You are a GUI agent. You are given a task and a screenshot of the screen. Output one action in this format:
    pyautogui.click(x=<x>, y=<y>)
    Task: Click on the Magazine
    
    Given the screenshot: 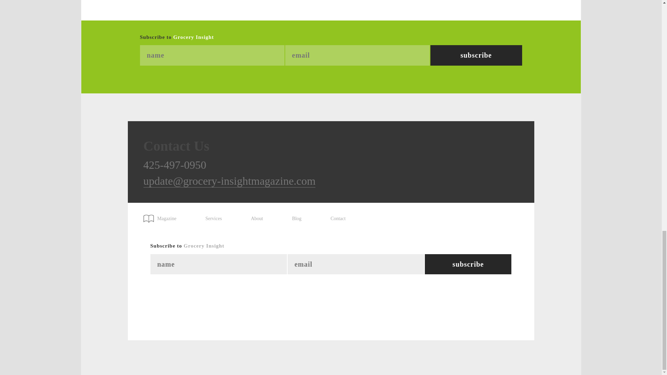 What is the action you would take?
    pyautogui.click(x=163, y=216)
    